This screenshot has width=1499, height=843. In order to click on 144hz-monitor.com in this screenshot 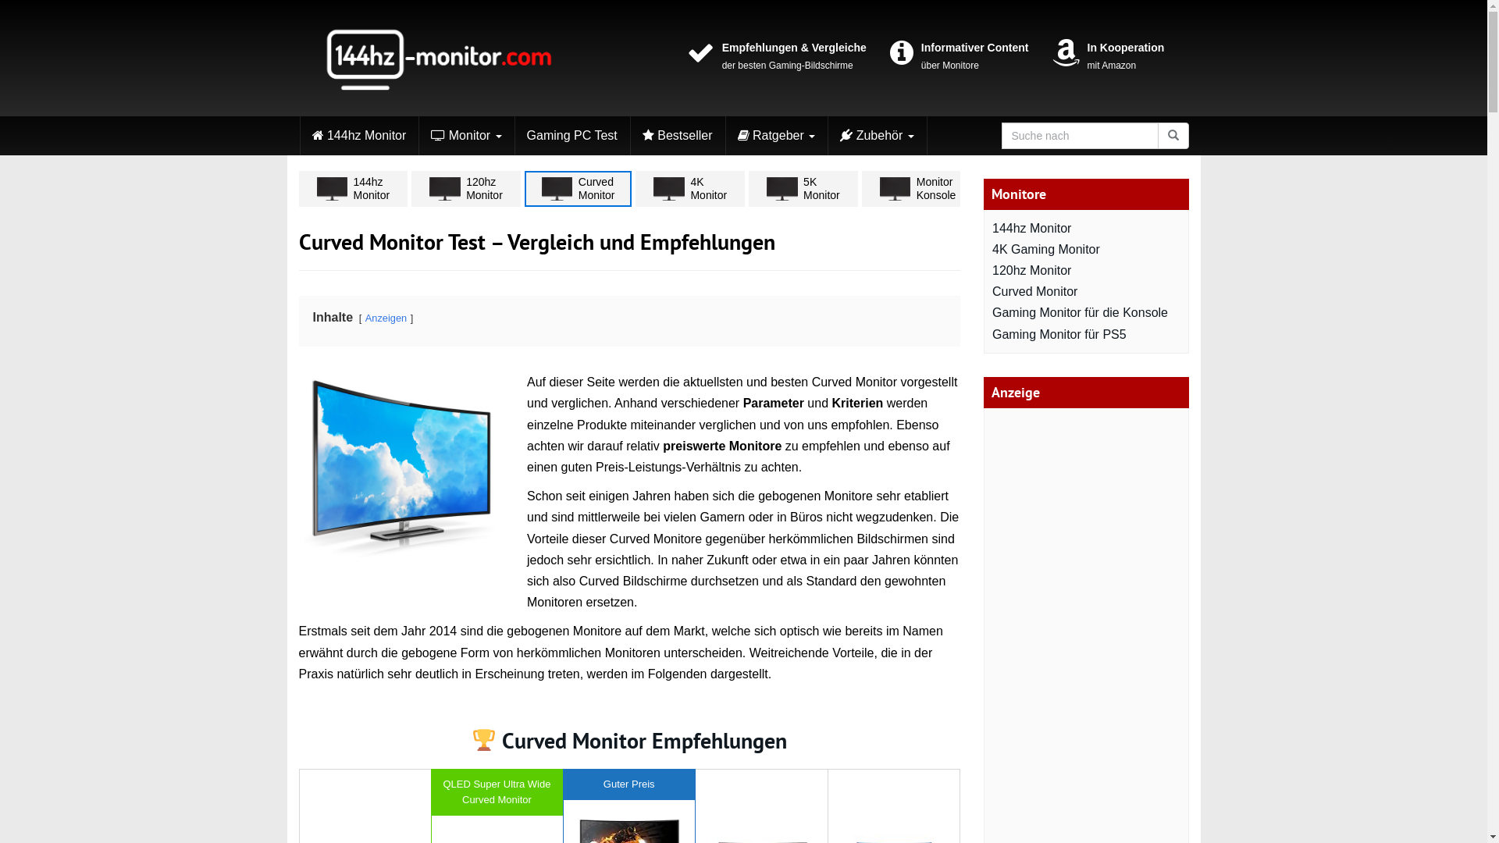, I will do `click(439, 58)`.